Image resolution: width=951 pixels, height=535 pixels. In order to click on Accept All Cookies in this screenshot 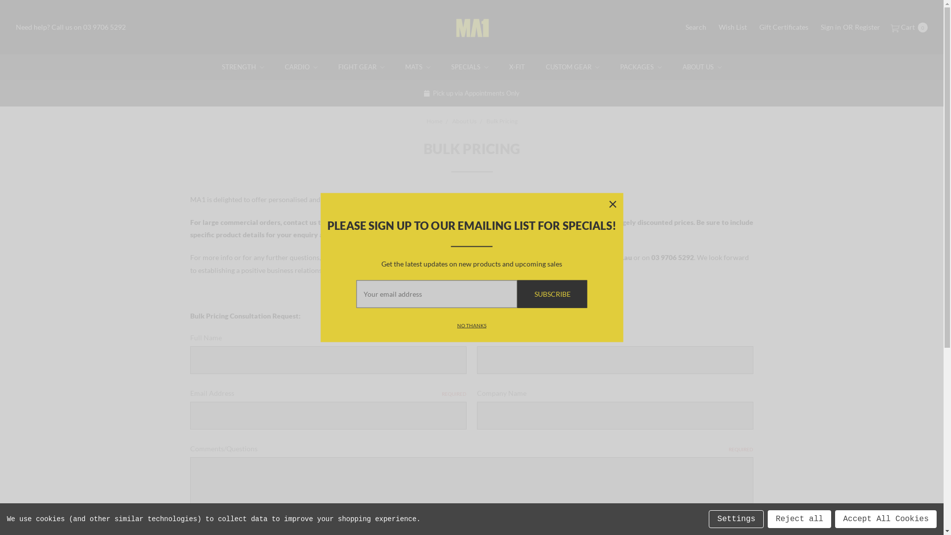, I will do `click(886, 519)`.